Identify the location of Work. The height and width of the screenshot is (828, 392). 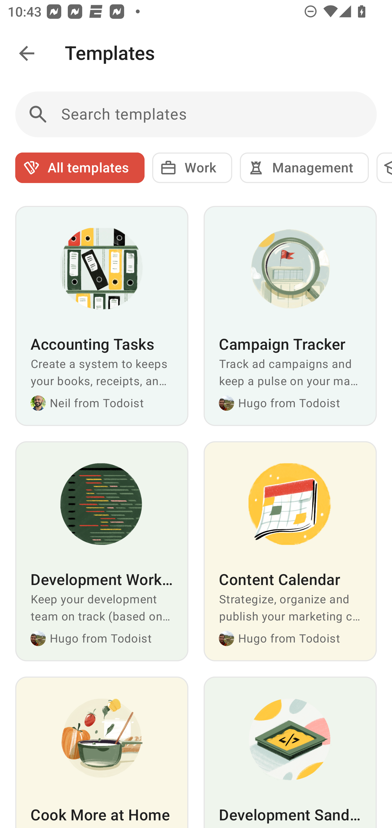
(192, 168).